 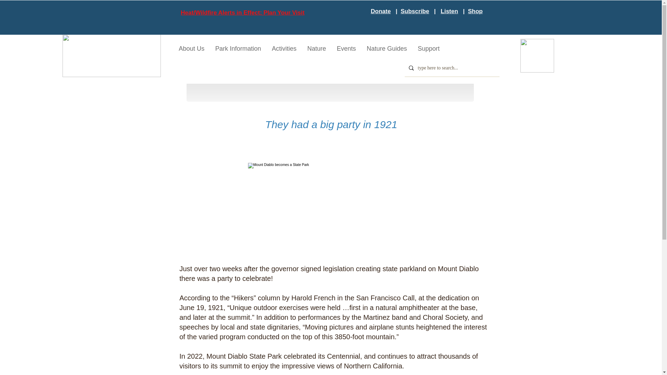 I want to click on Activities, so click(x=283, y=49).